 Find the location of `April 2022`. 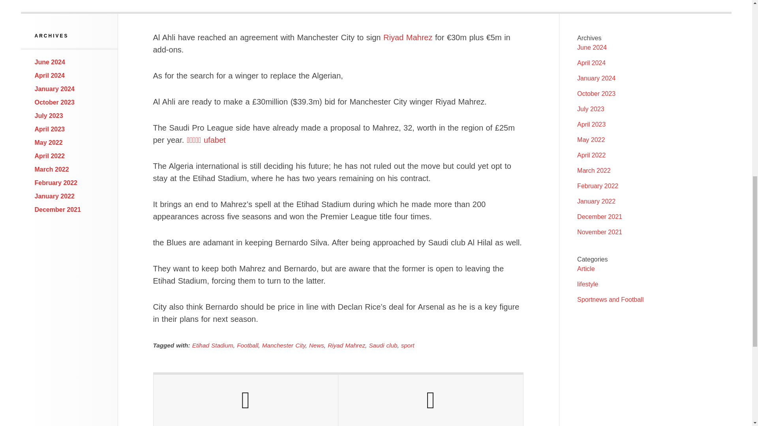

April 2022 is located at coordinates (50, 155).